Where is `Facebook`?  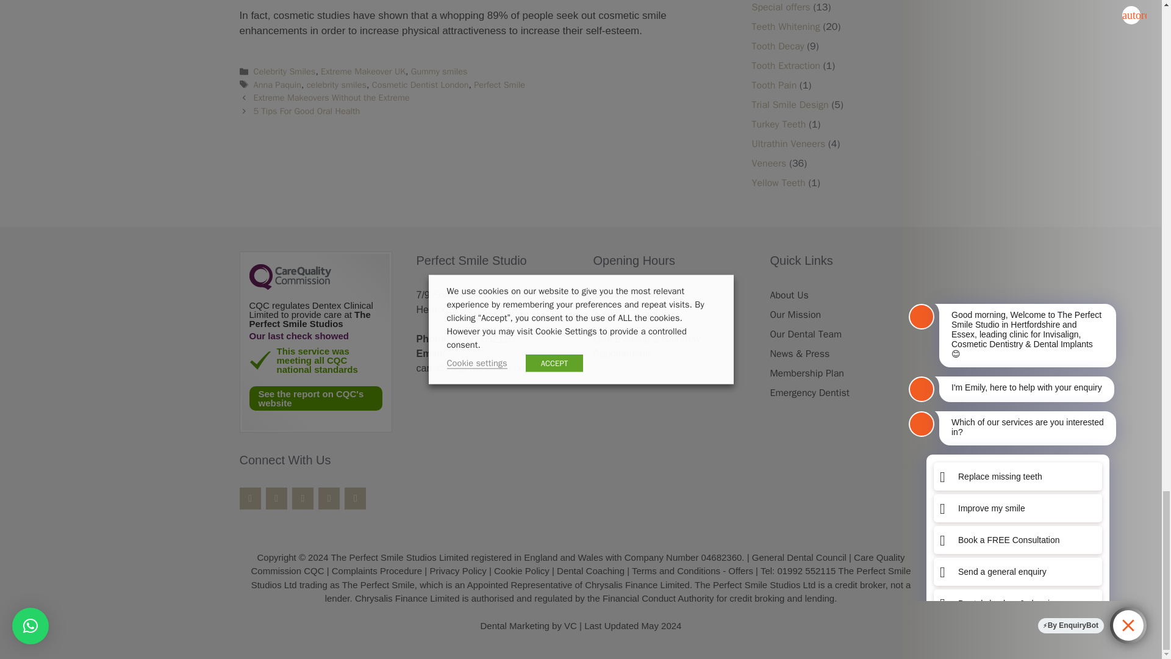
Facebook is located at coordinates (249, 498).